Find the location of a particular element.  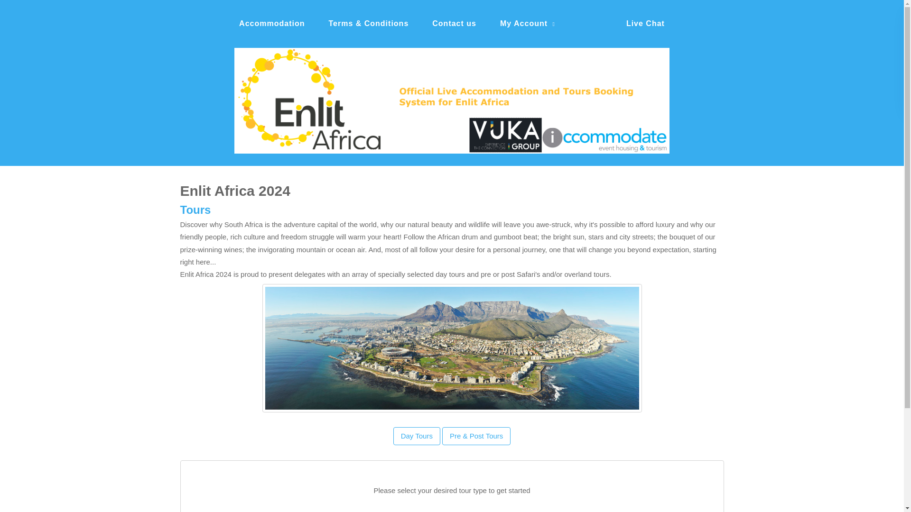

Accommodation is located at coordinates (271, 24).